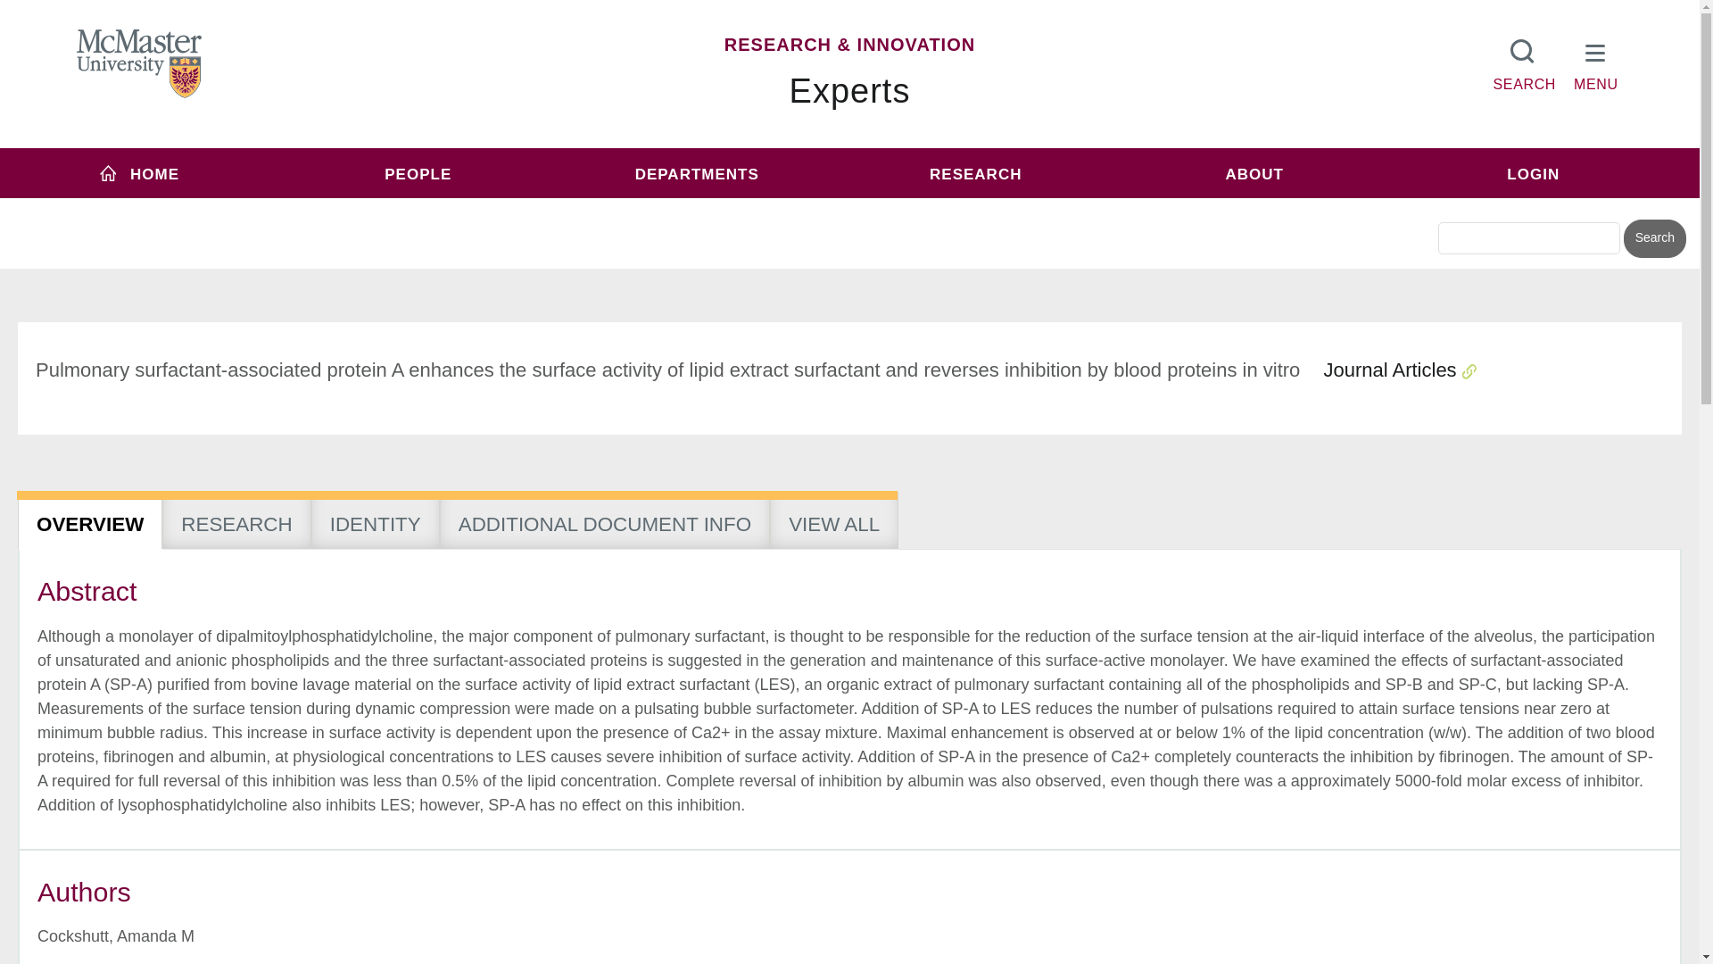  Describe the element at coordinates (1654, 239) in the screenshot. I see `Search` at that location.